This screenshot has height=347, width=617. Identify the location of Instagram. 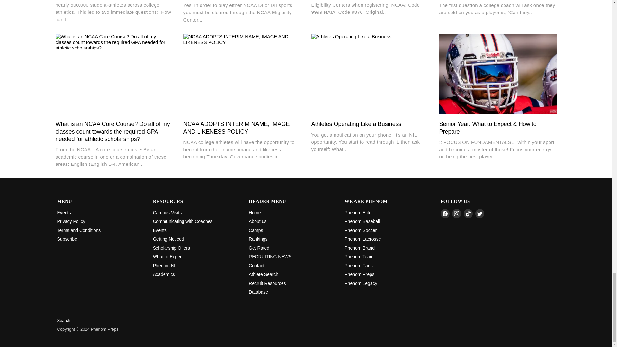
(456, 214).